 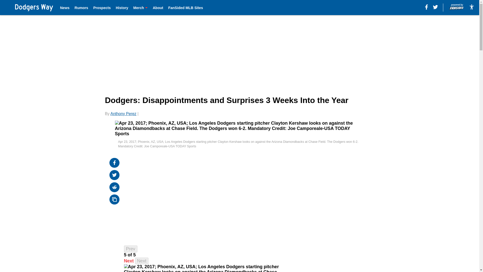 What do you see at coordinates (122, 8) in the screenshot?
I see `History` at bounding box center [122, 8].